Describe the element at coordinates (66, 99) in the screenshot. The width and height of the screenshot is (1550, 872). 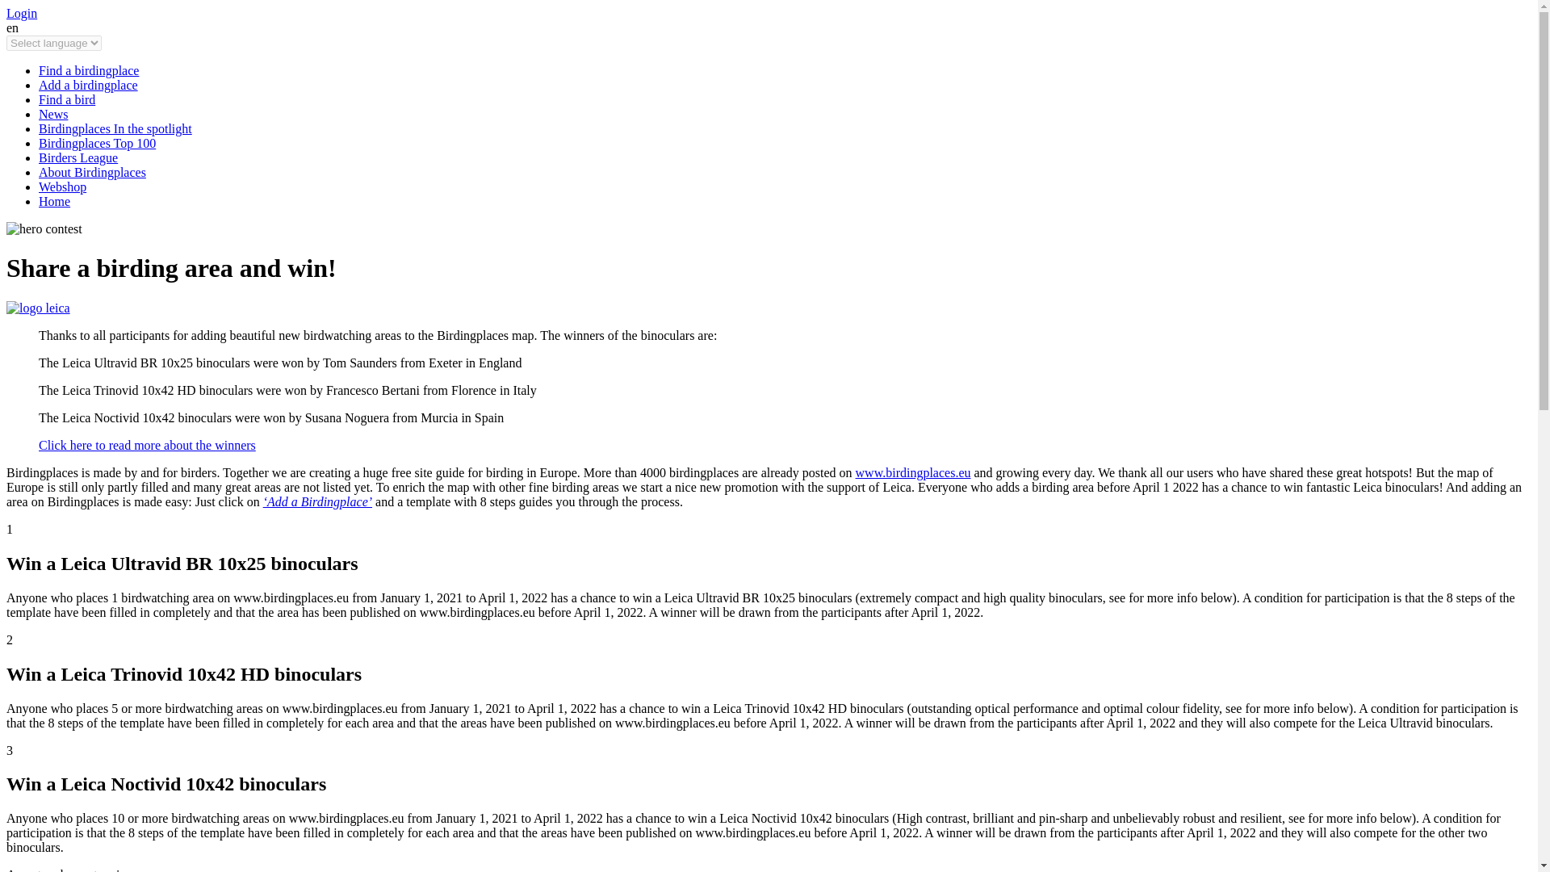
I see `Find a bird` at that location.